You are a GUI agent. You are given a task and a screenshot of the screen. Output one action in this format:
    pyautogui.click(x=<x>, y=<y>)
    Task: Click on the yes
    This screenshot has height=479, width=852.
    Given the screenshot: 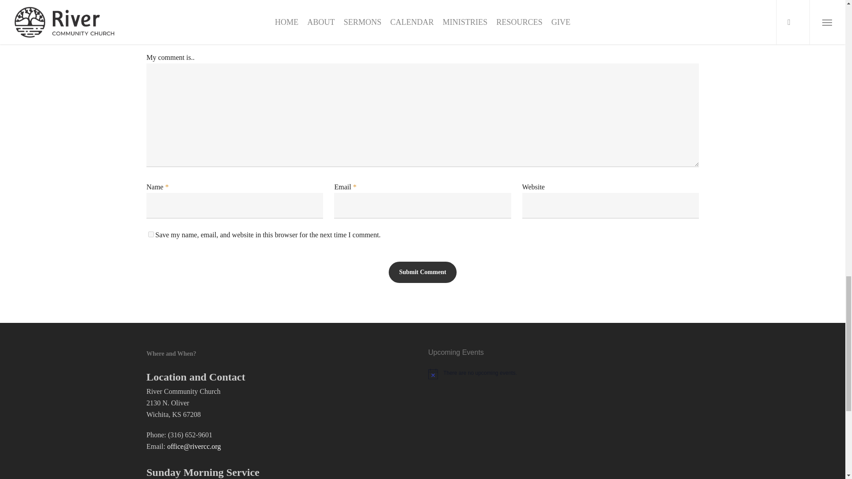 What is the action you would take?
    pyautogui.click(x=151, y=234)
    